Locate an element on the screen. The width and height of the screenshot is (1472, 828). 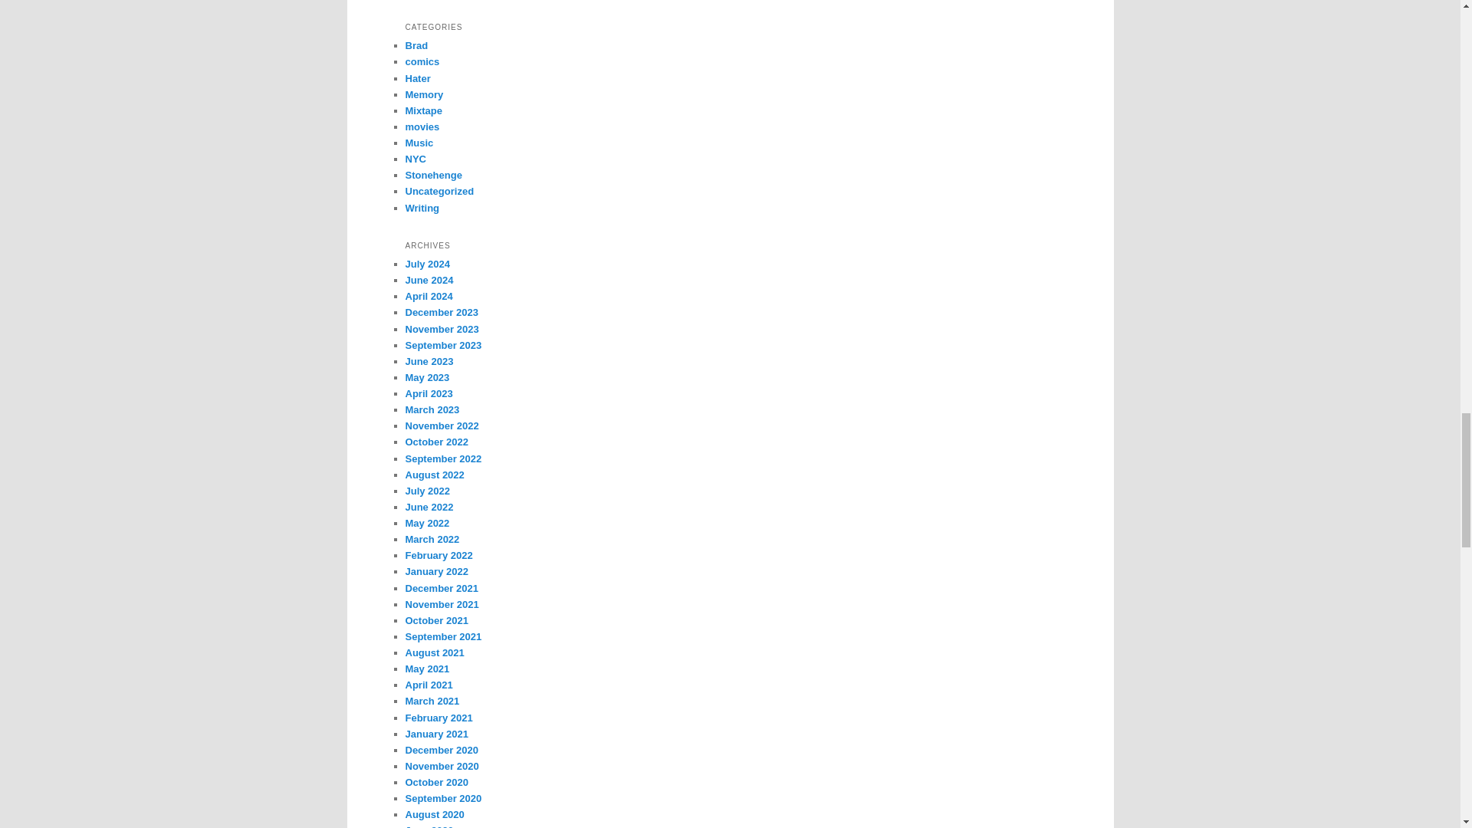
Uncategorized is located at coordinates (439, 191).